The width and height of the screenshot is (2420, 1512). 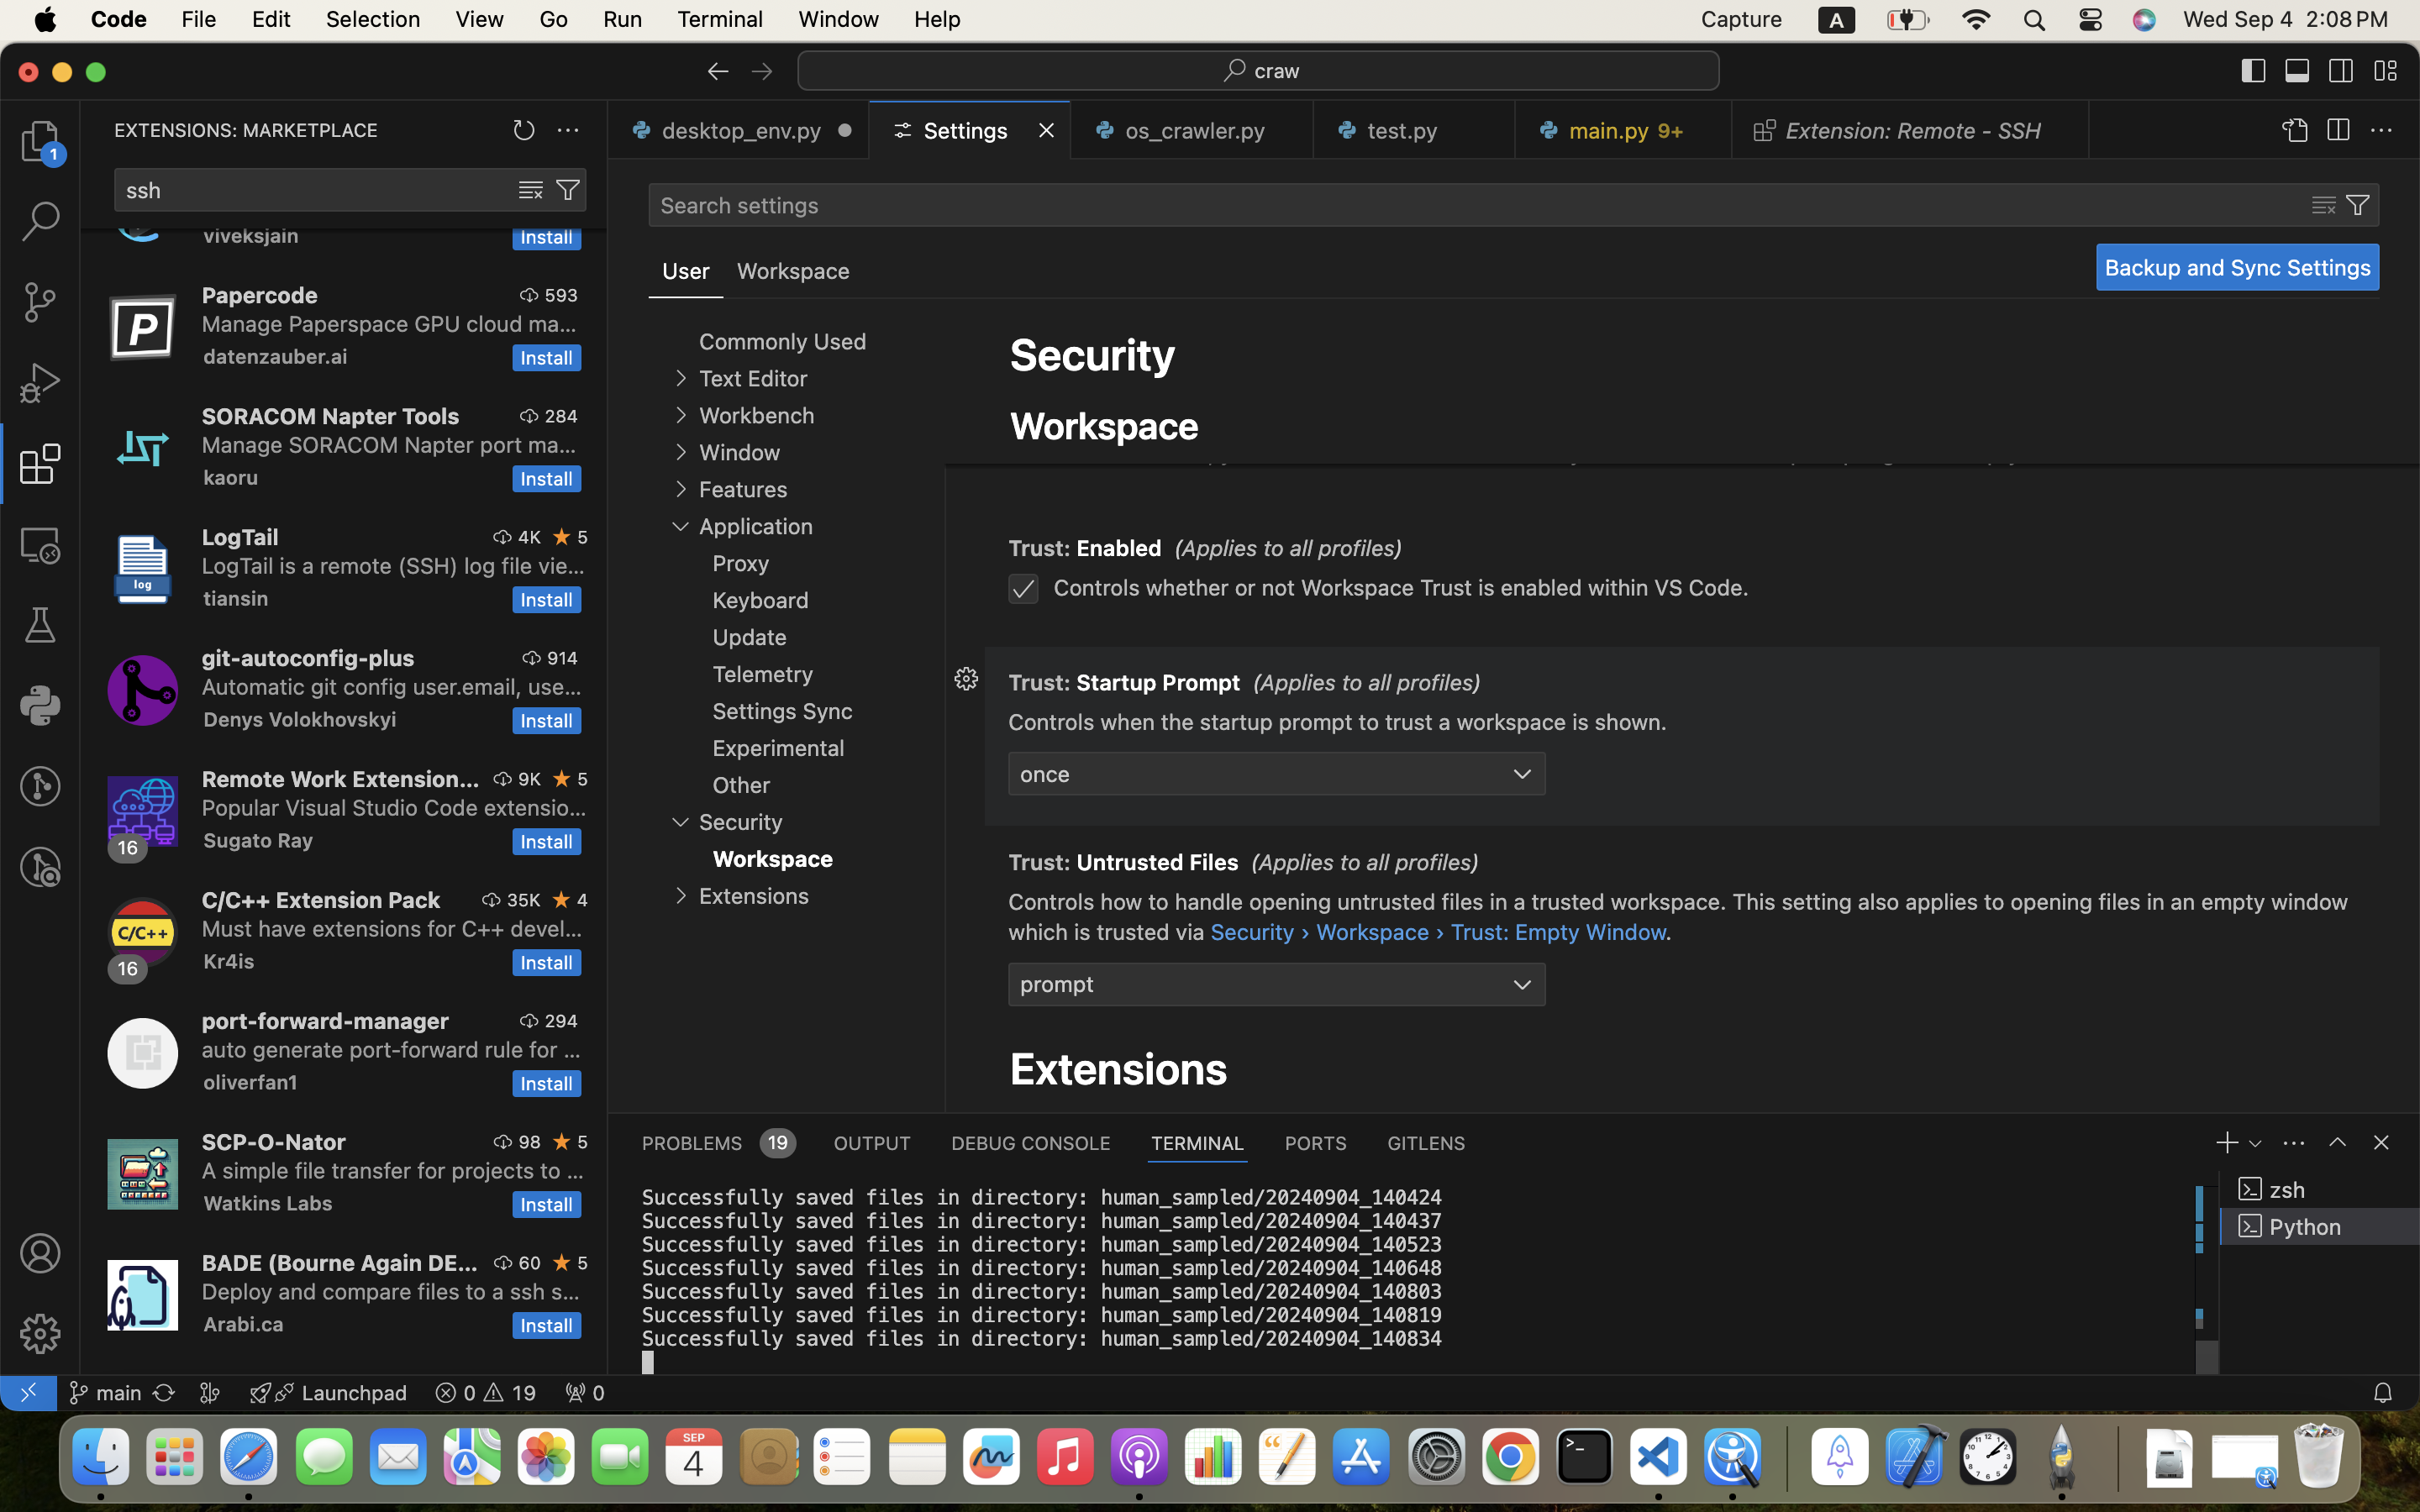 What do you see at coordinates (743, 490) in the screenshot?
I see `Features` at bounding box center [743, 490].